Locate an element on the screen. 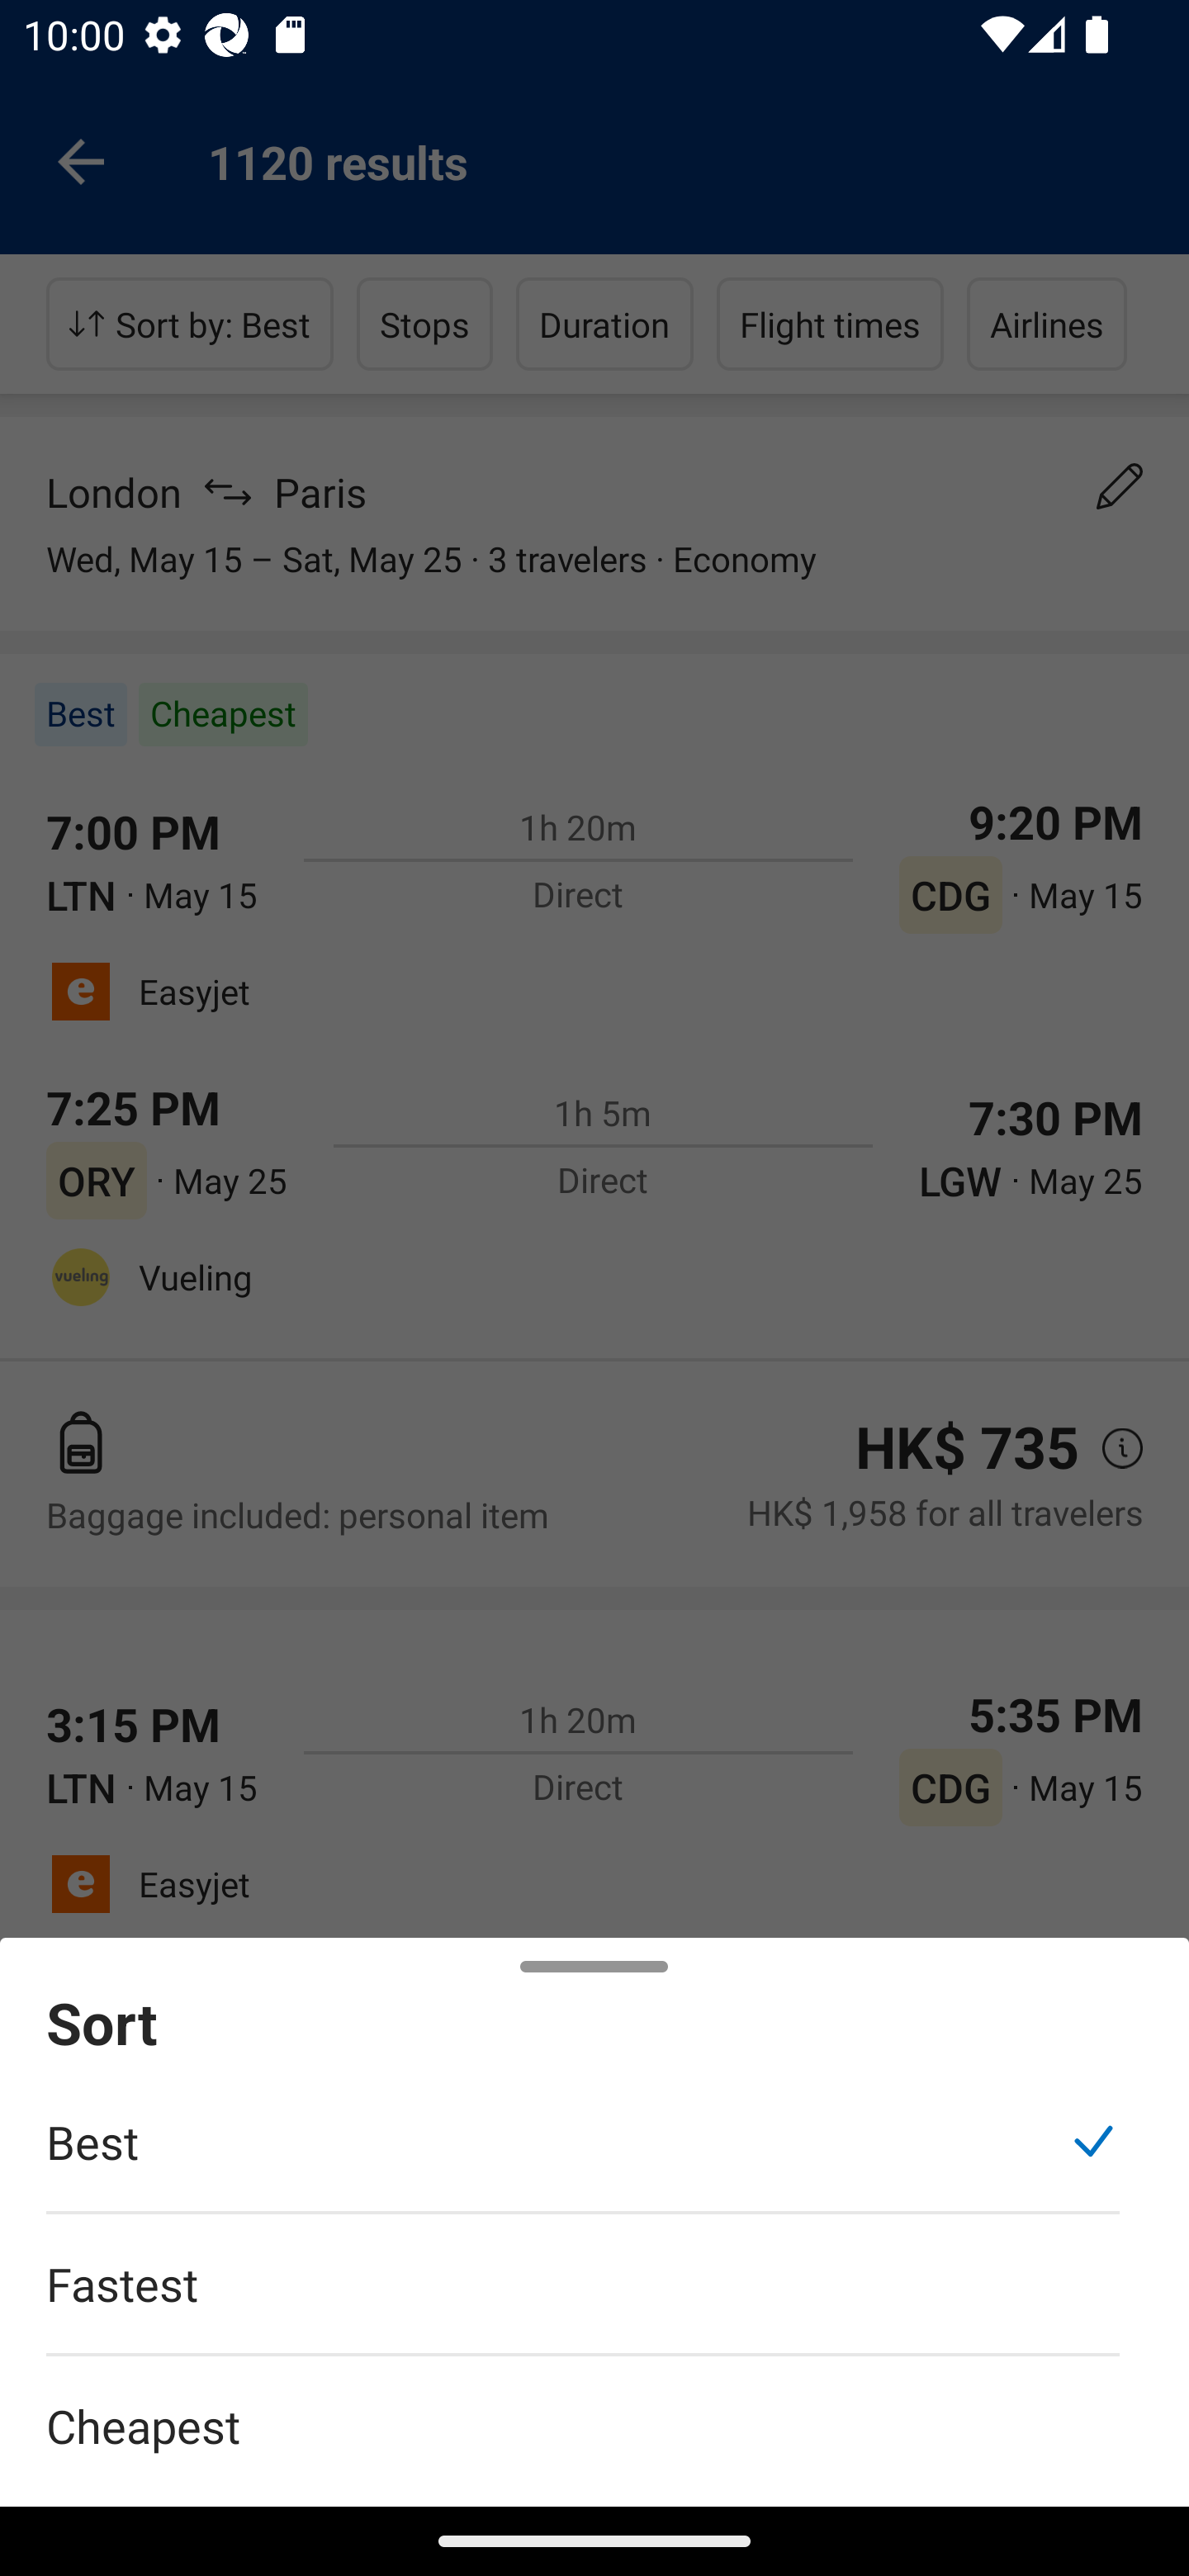 The image size is (1189, 2576). Best is located at coordinates (583, 2158).